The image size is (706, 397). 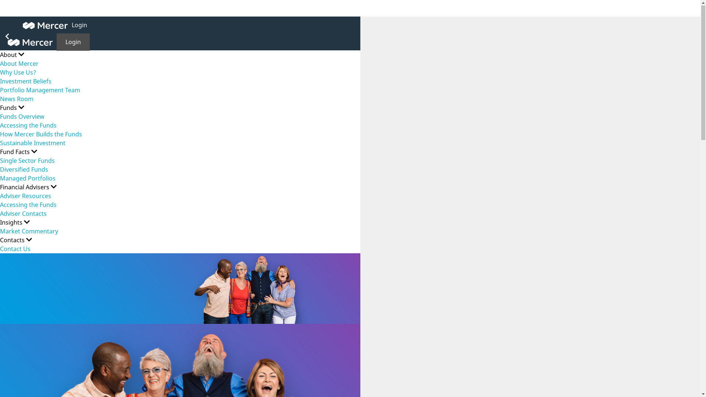 I want to click on Market Commentary, so click(x=29, y=232).